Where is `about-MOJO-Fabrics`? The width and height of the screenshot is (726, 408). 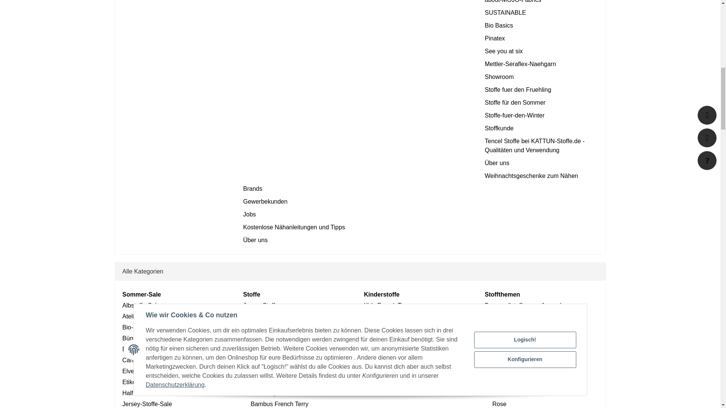 about-MOJO-Fabrics is located at coordinates (541, 2).